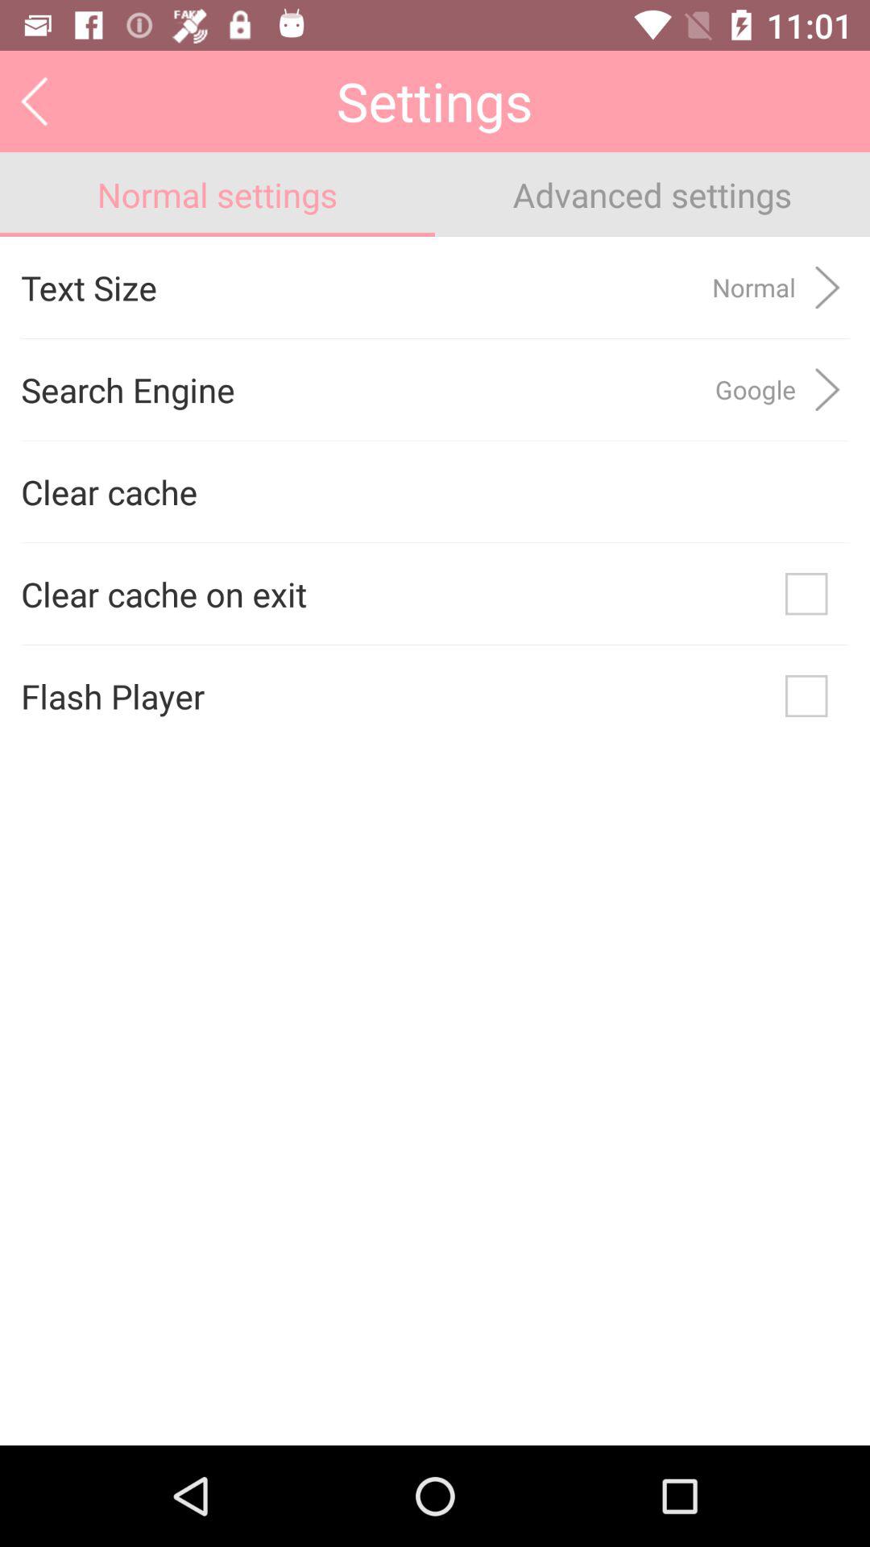  What do you see at coordinates (806, 696) in the screenshot?
I see `toggle flash player` at bounding box center [806, 696].